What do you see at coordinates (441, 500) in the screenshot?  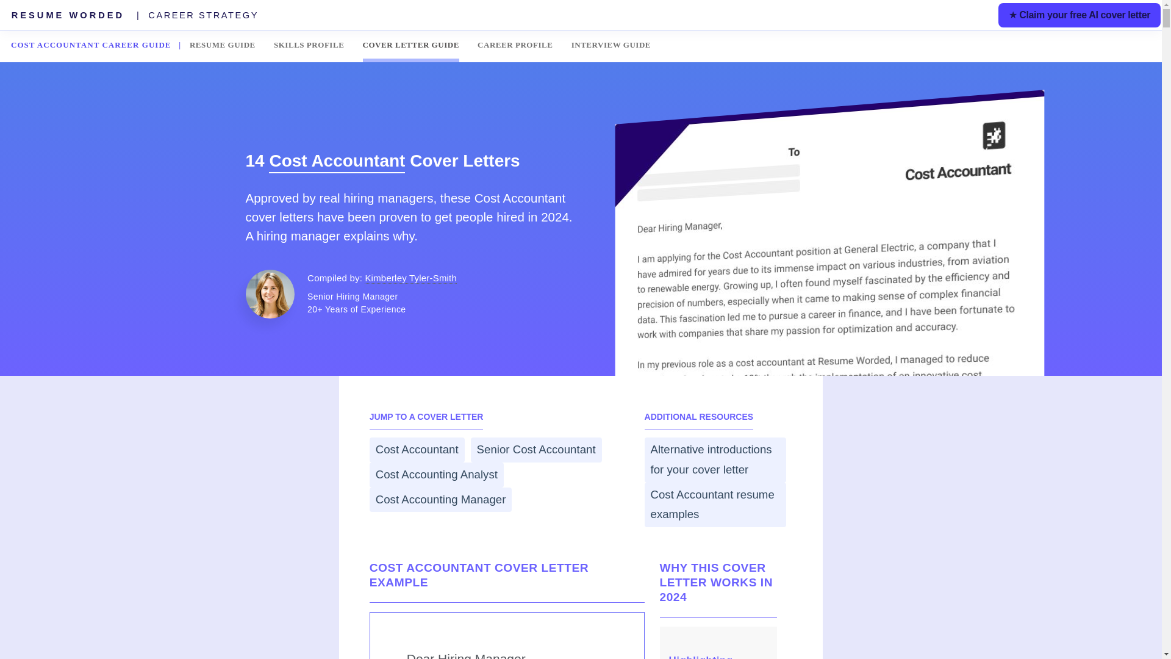 I see `Cost Accounting Manager` at bounding box center [441, 500].